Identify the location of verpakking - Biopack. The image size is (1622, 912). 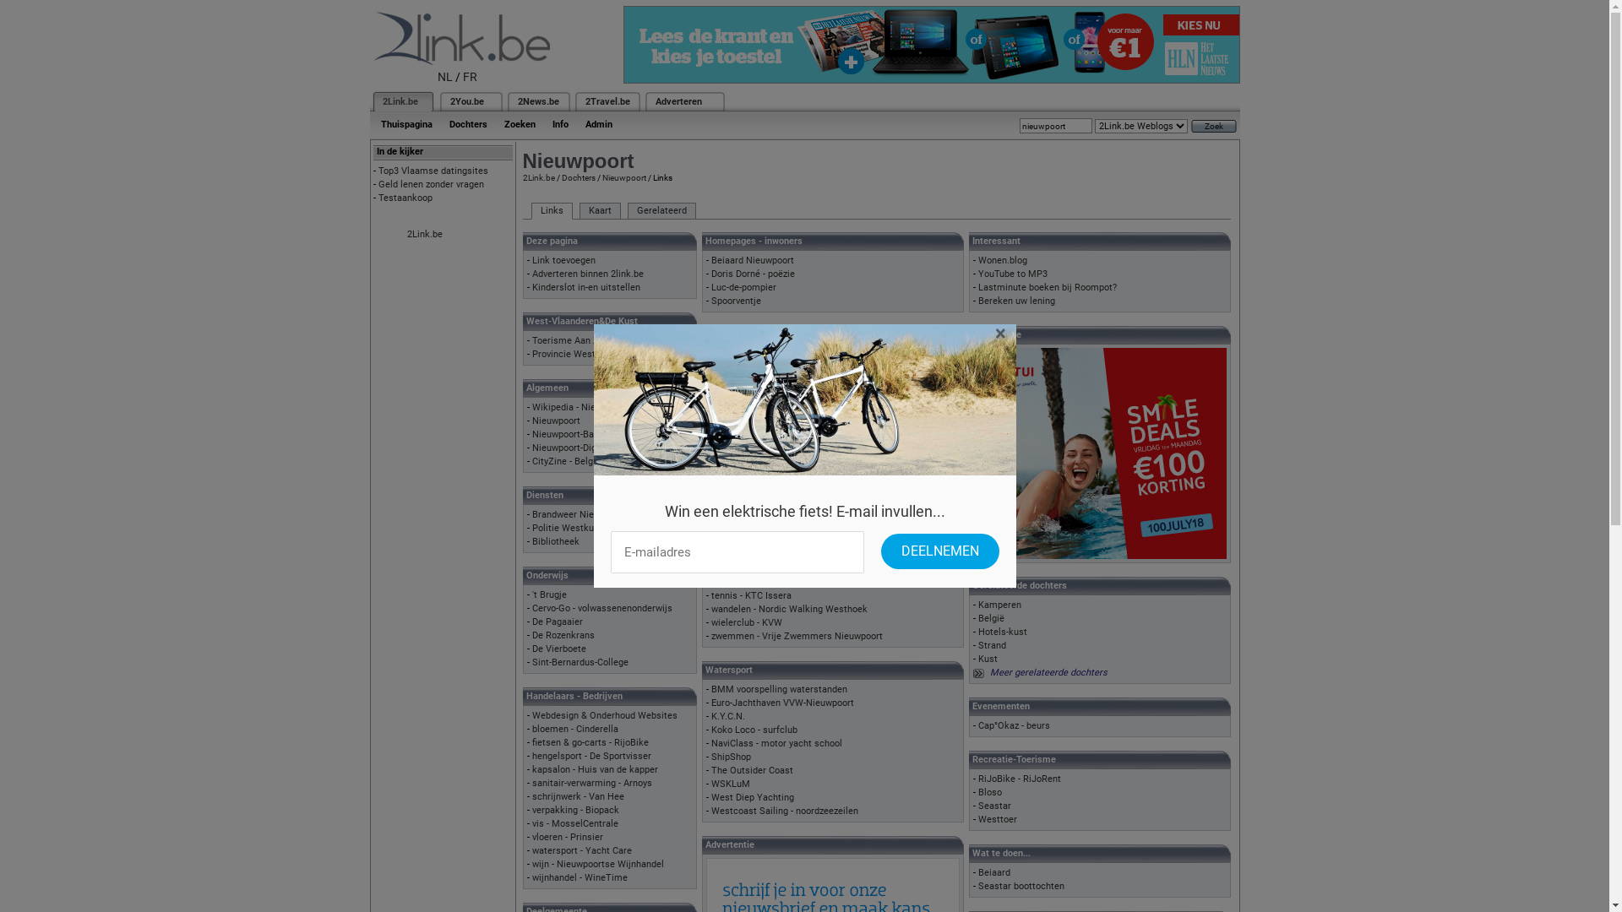
(576, 811).